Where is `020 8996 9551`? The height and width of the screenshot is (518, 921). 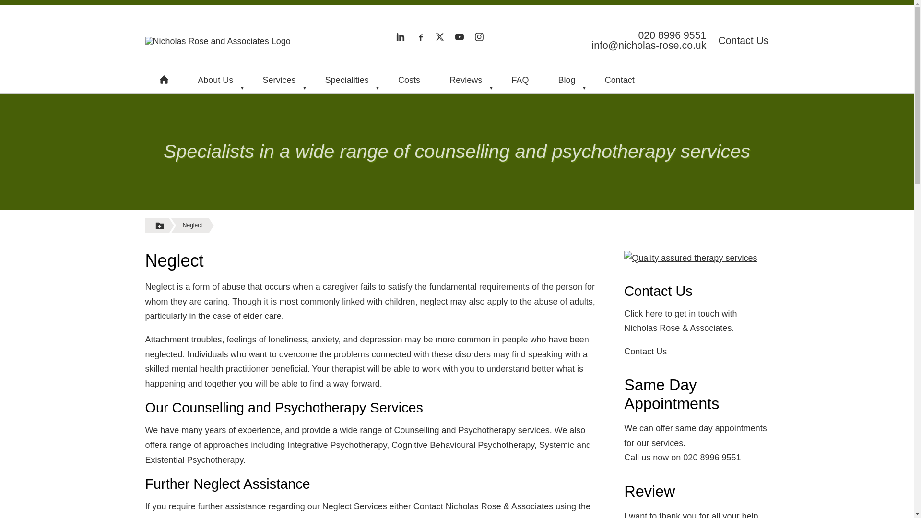 020 8996 9551 is located at coordinates (643, 35).